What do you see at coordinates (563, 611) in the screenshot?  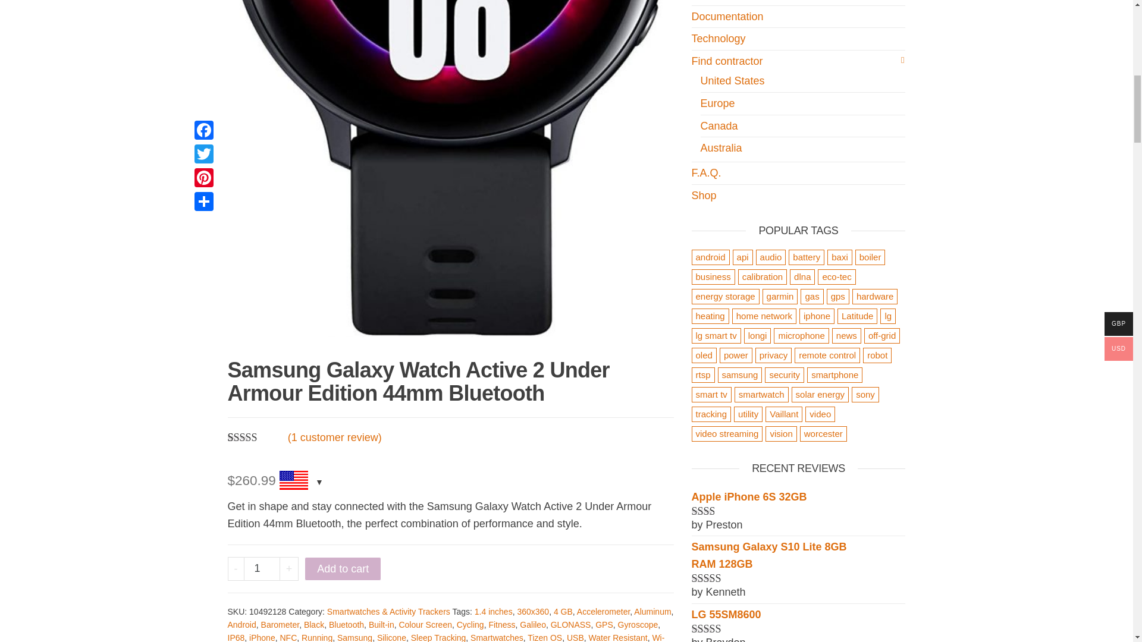 I see `4 GB` at bounding box center [563, 611].